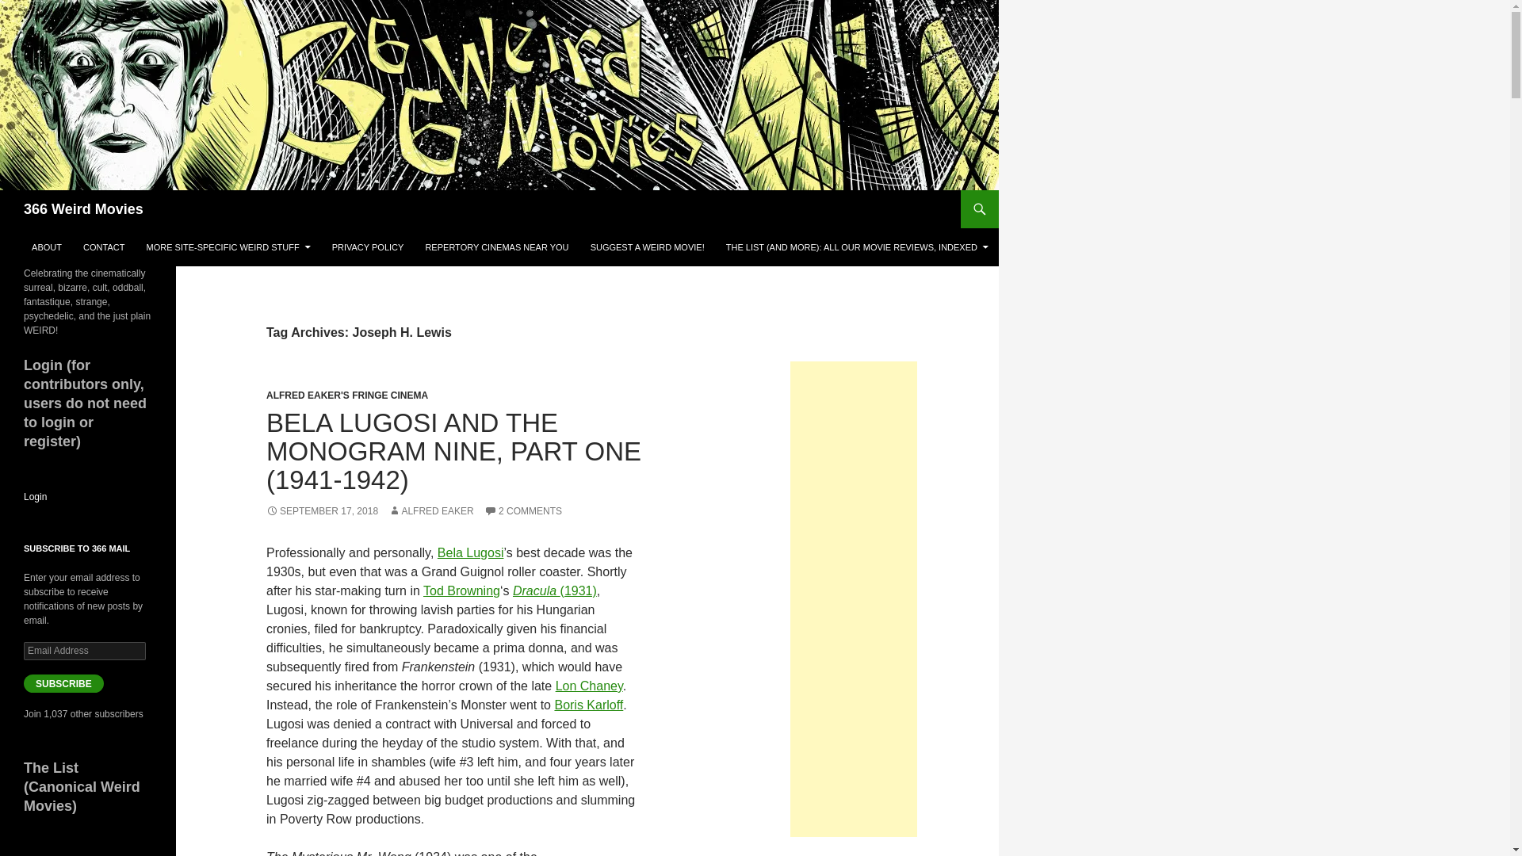 Image resolution: width=1522 pixels, height=856 pixels. I want to click on 366 Weird Movies, so click(83, 209).